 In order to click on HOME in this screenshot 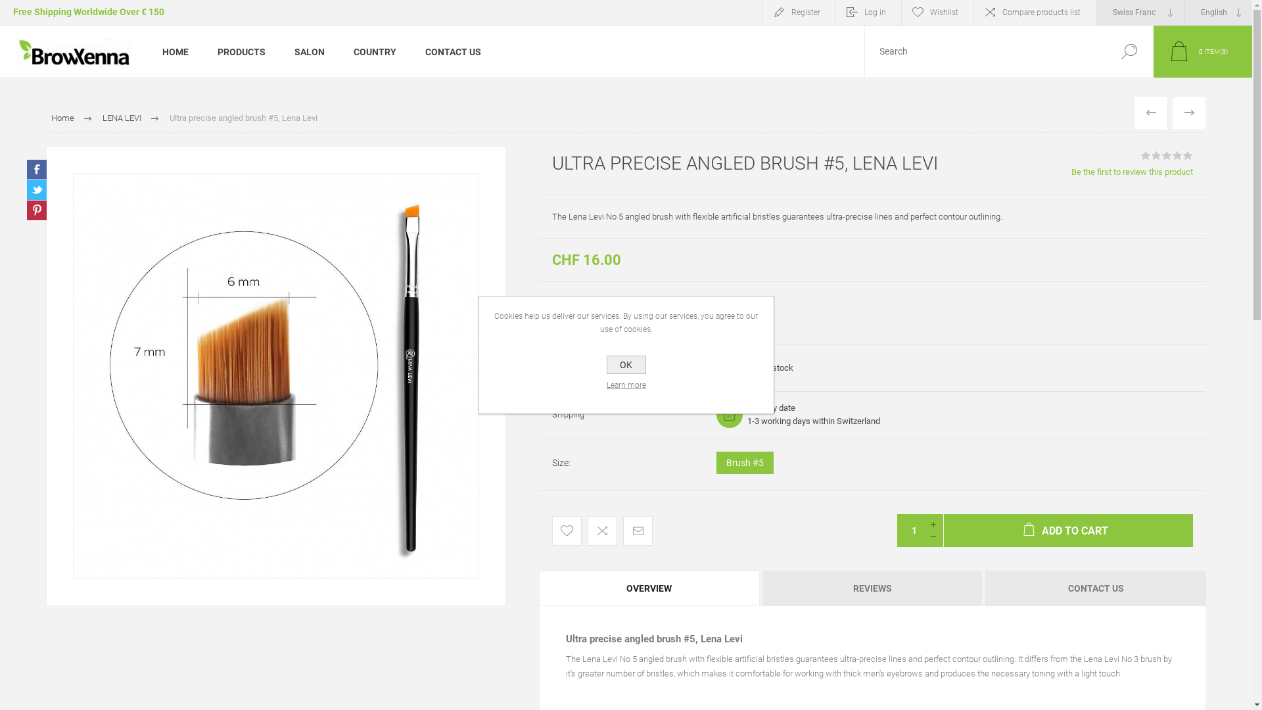, I will do `click(175, 51)`.